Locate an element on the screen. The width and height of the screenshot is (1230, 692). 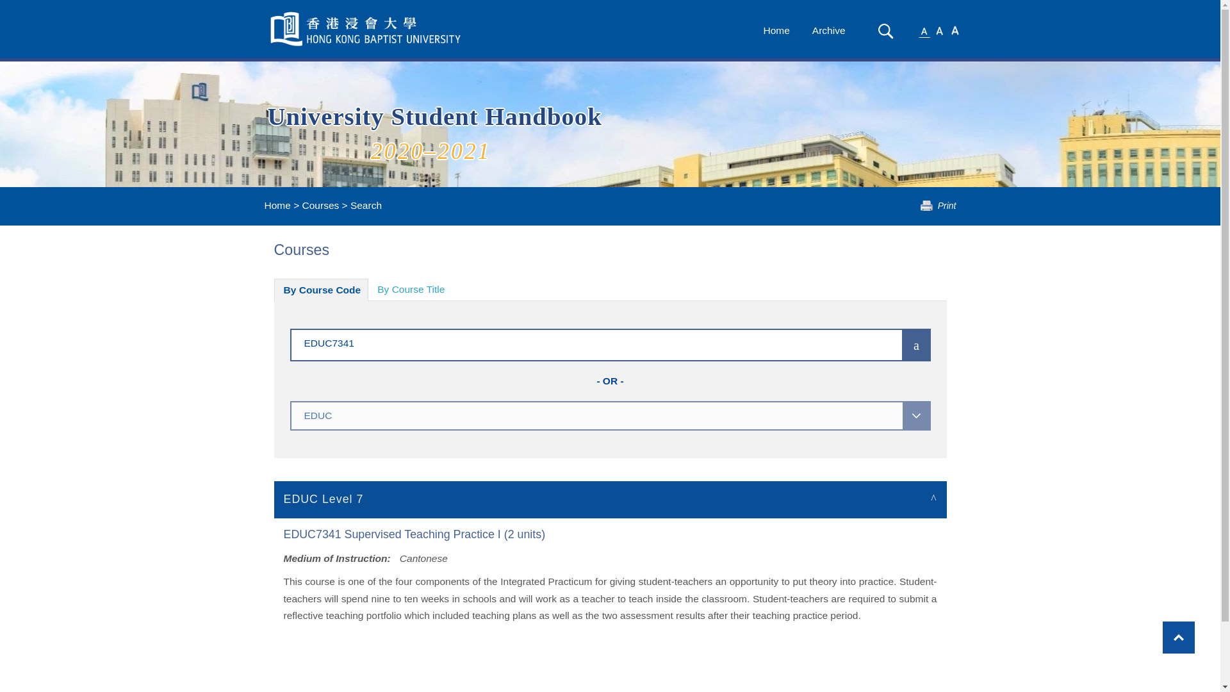
Print is located at coordinates (938, 206).